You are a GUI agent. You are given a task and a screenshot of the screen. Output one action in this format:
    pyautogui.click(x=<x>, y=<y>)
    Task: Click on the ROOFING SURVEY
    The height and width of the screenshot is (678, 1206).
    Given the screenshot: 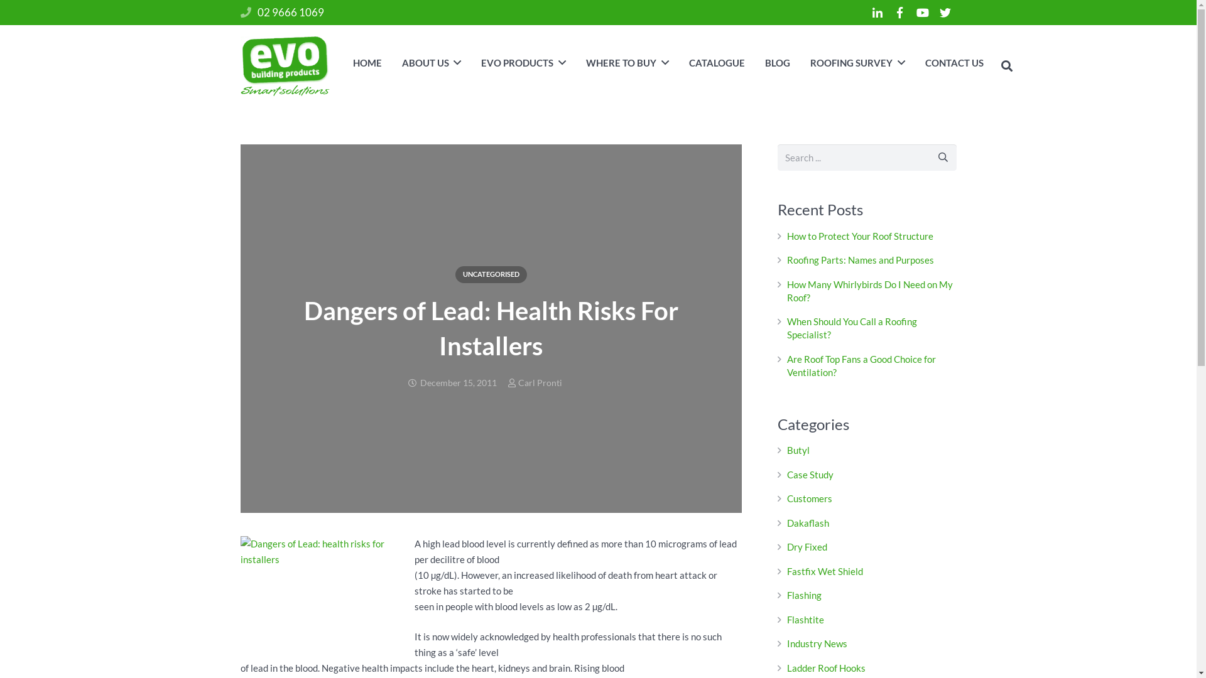 What is the action you would take?
    pyautogui.click(x=858, y=63)
    